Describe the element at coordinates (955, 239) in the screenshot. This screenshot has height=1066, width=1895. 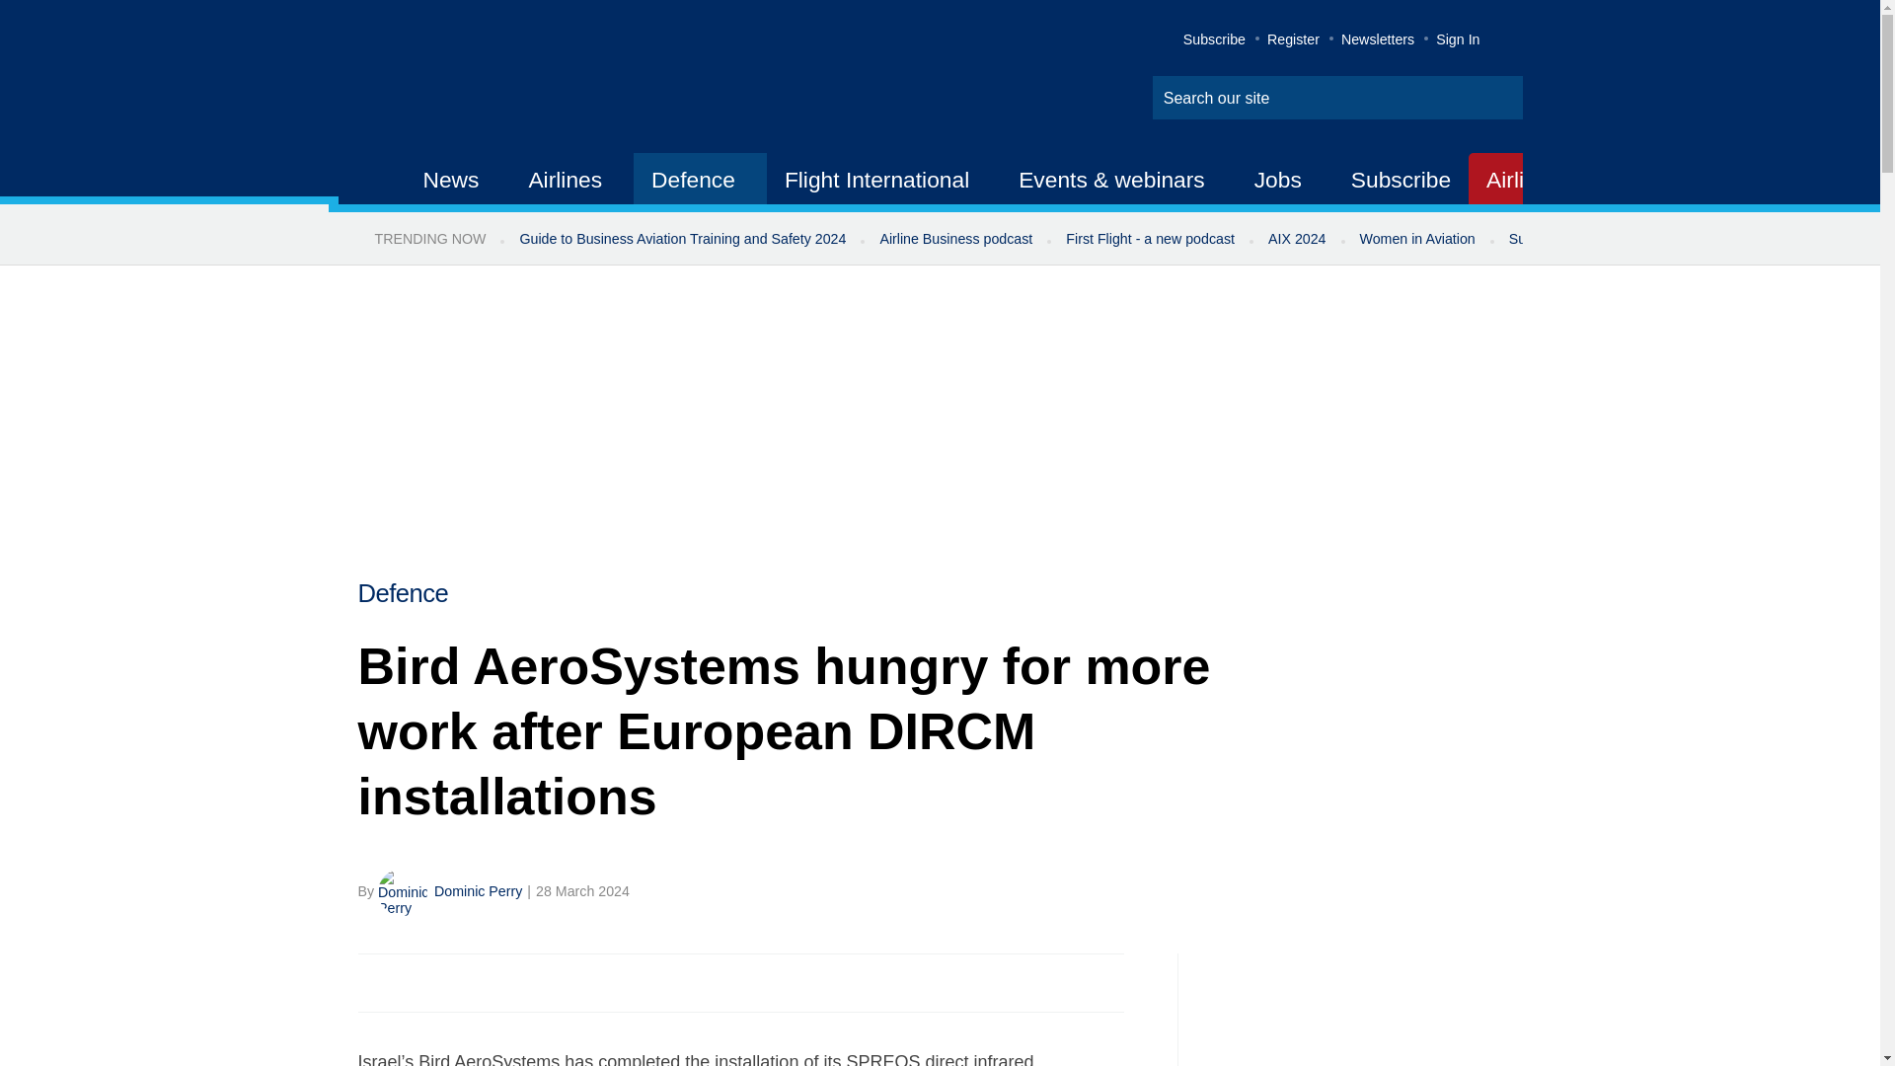
I see `Airline Business podcast` at that location.